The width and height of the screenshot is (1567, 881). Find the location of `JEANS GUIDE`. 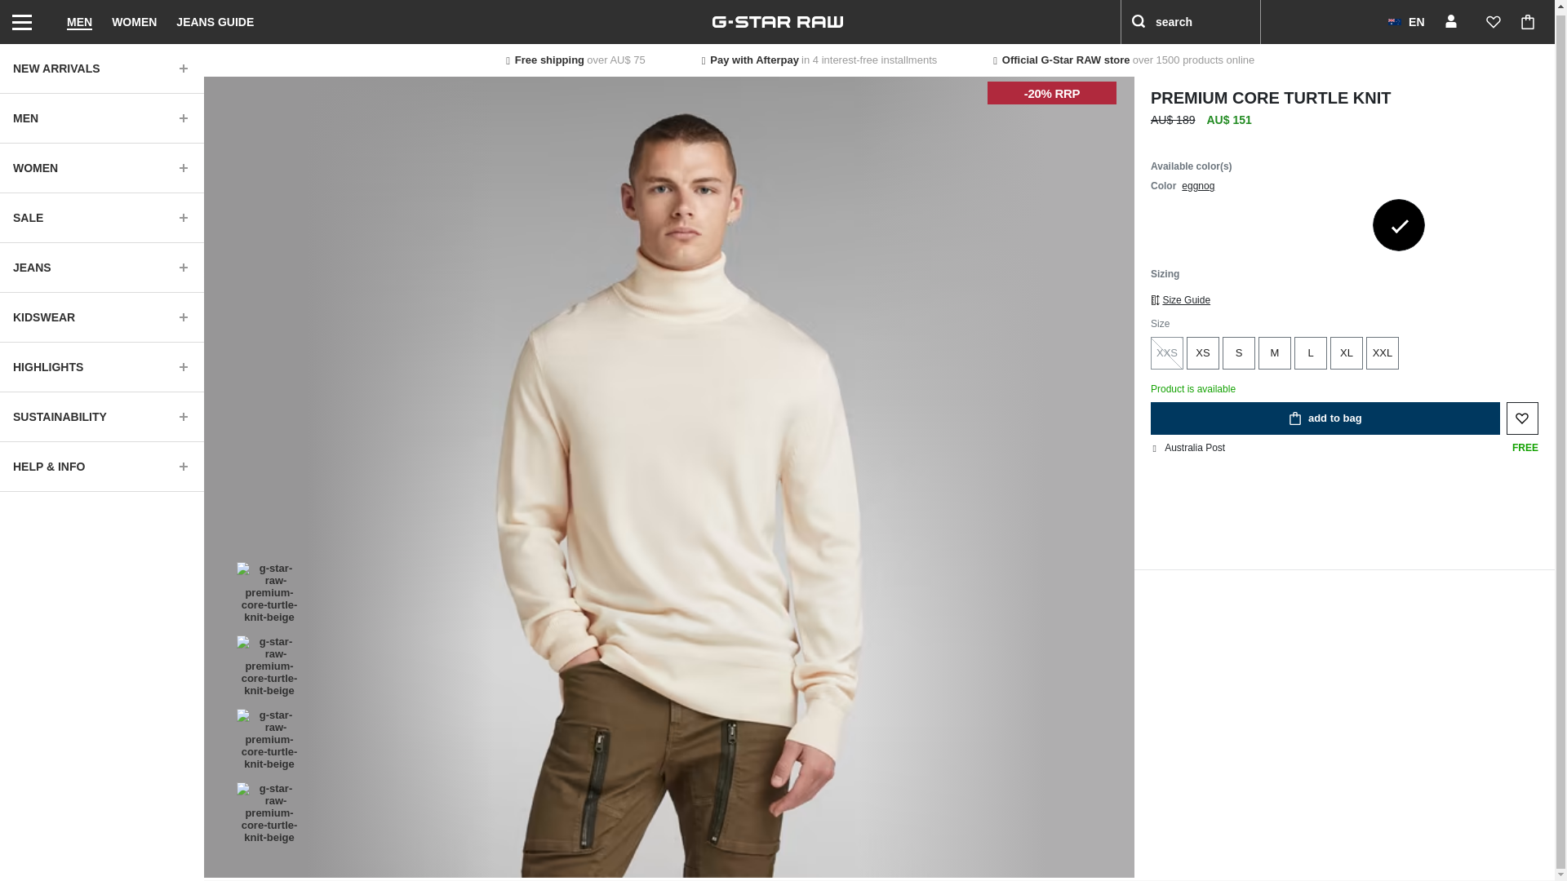

JEANS GUIDE is located at coordinates (214, 20).